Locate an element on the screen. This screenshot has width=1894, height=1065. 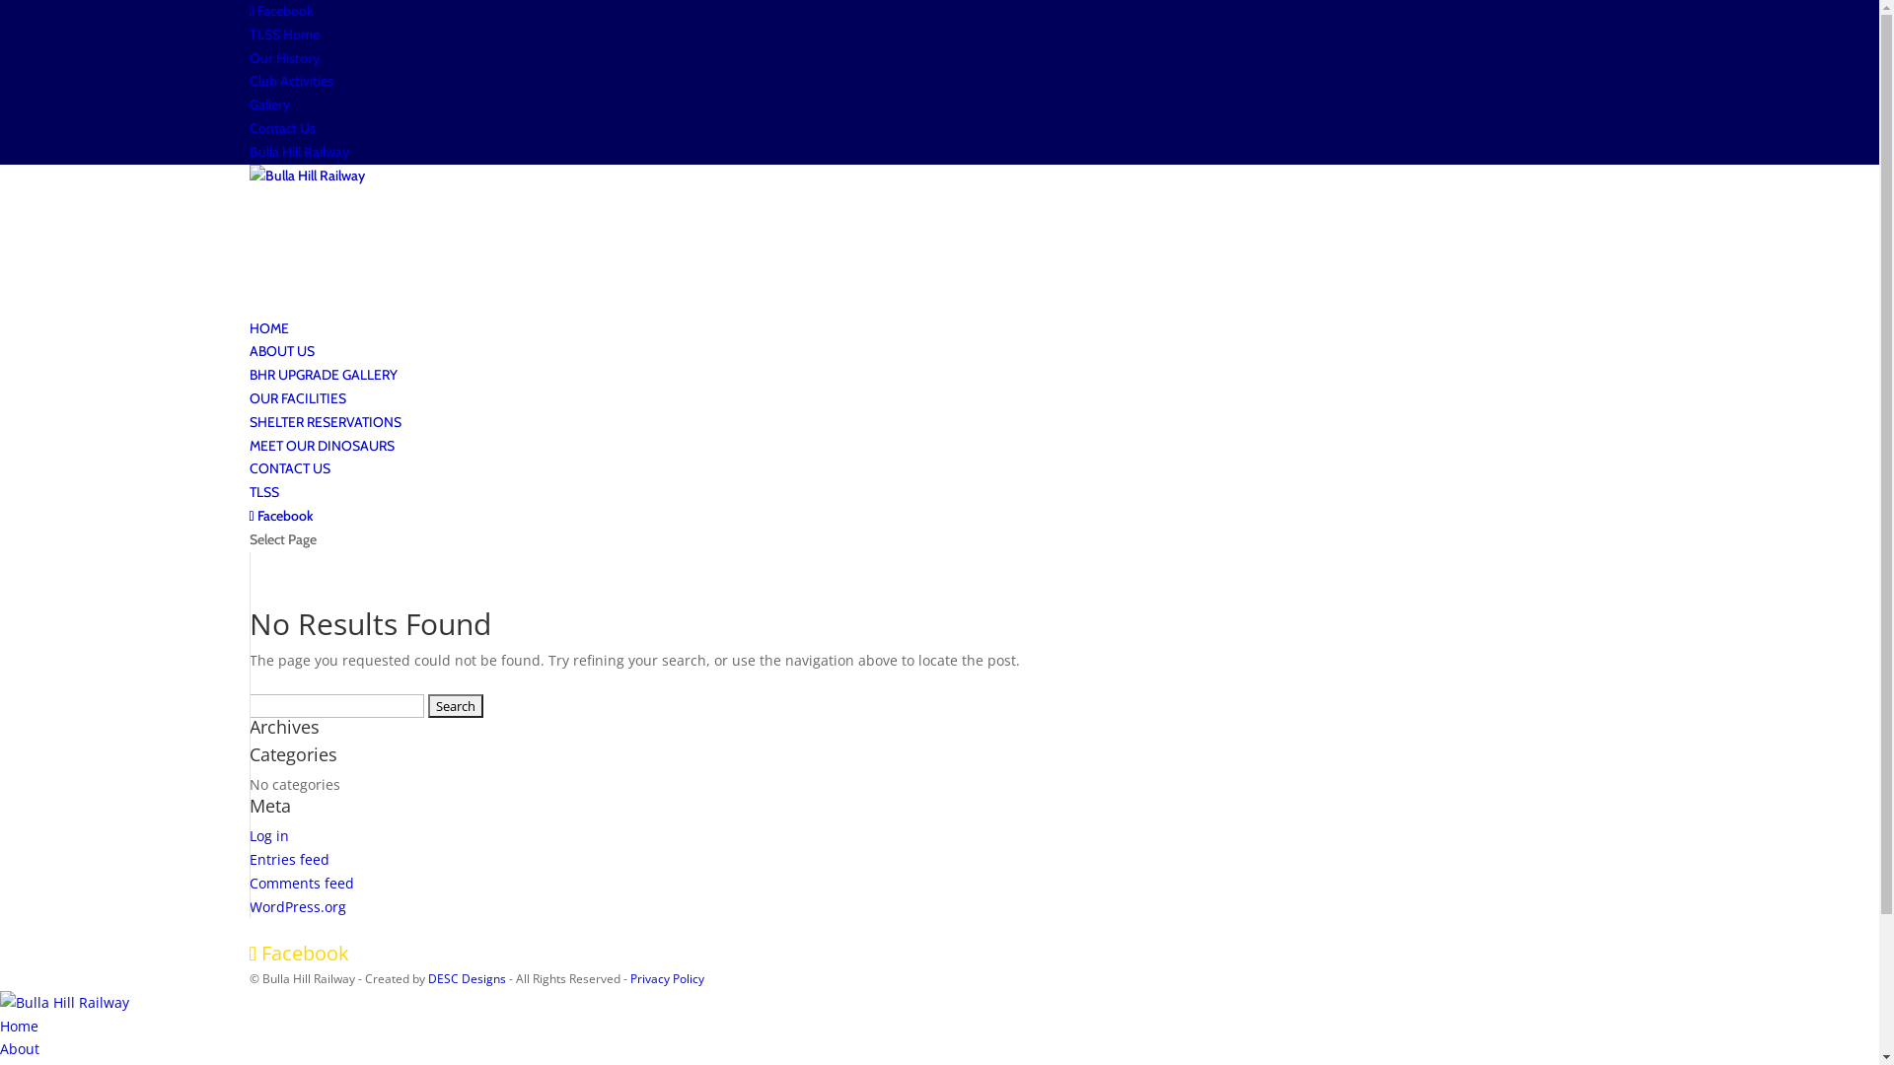
Home is located at coordinates (20, 1026).